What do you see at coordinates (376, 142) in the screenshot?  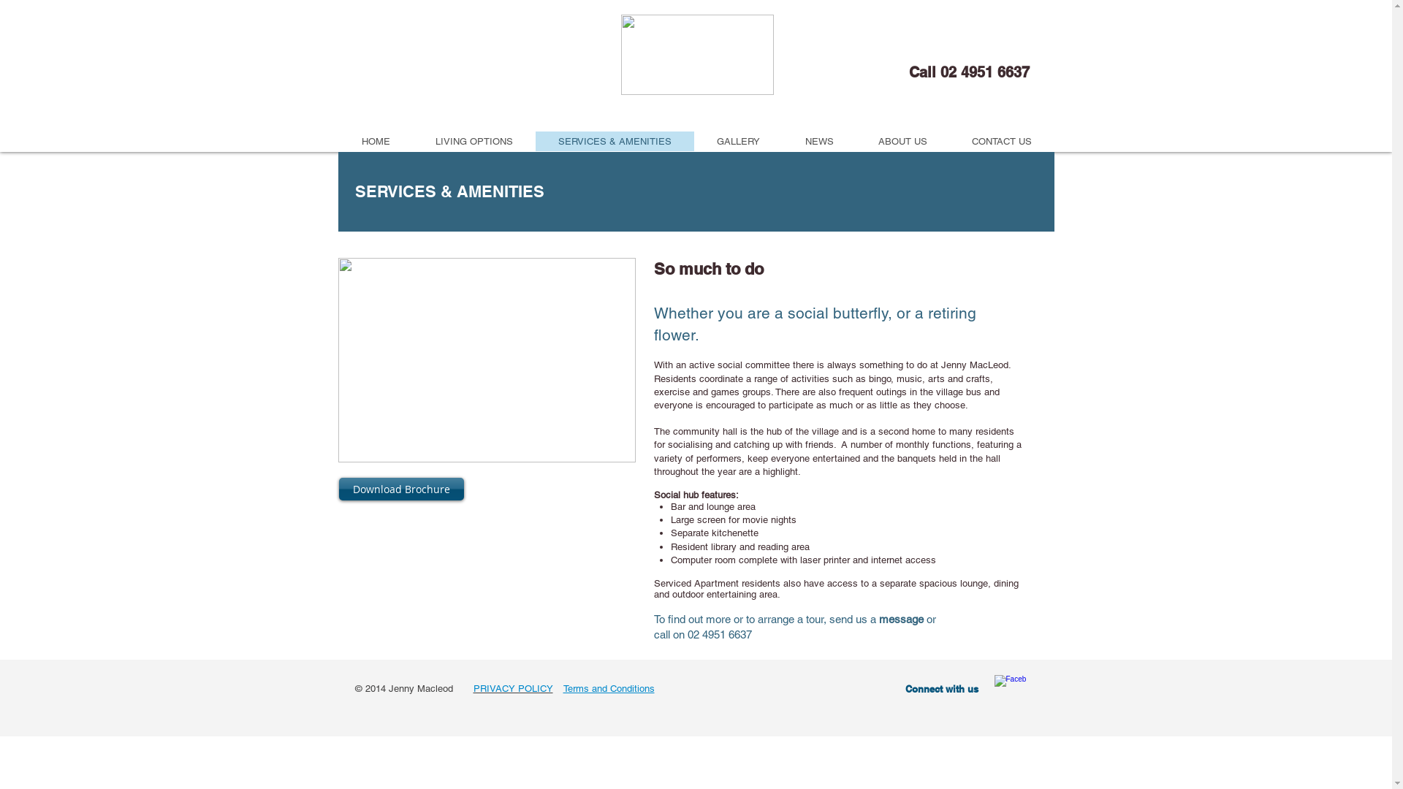 I see `HOME` at bounding box center [376, 142].